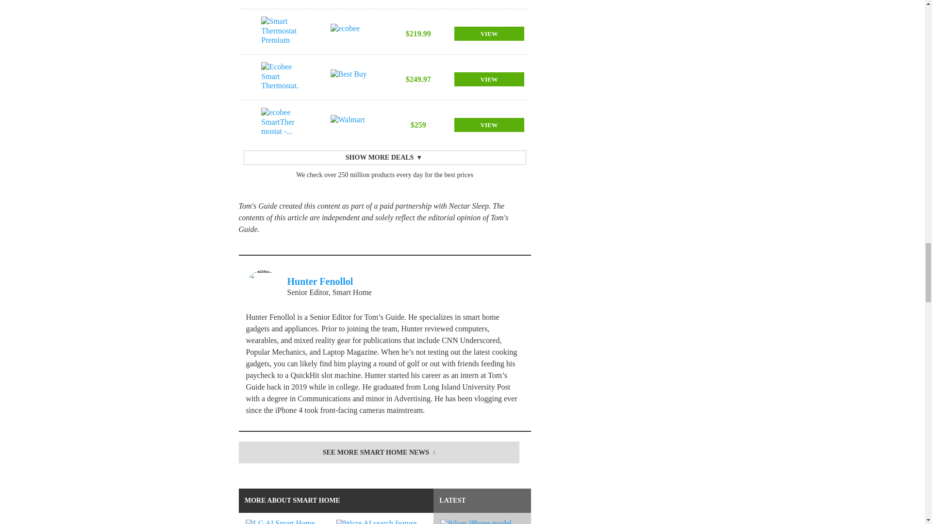 Image resolution: width=932 pixels, height=524 pixels. Describe the element at coordinates (280, 124) in the screenshot. I see `ecobee SmartThermostat -...` at that location.